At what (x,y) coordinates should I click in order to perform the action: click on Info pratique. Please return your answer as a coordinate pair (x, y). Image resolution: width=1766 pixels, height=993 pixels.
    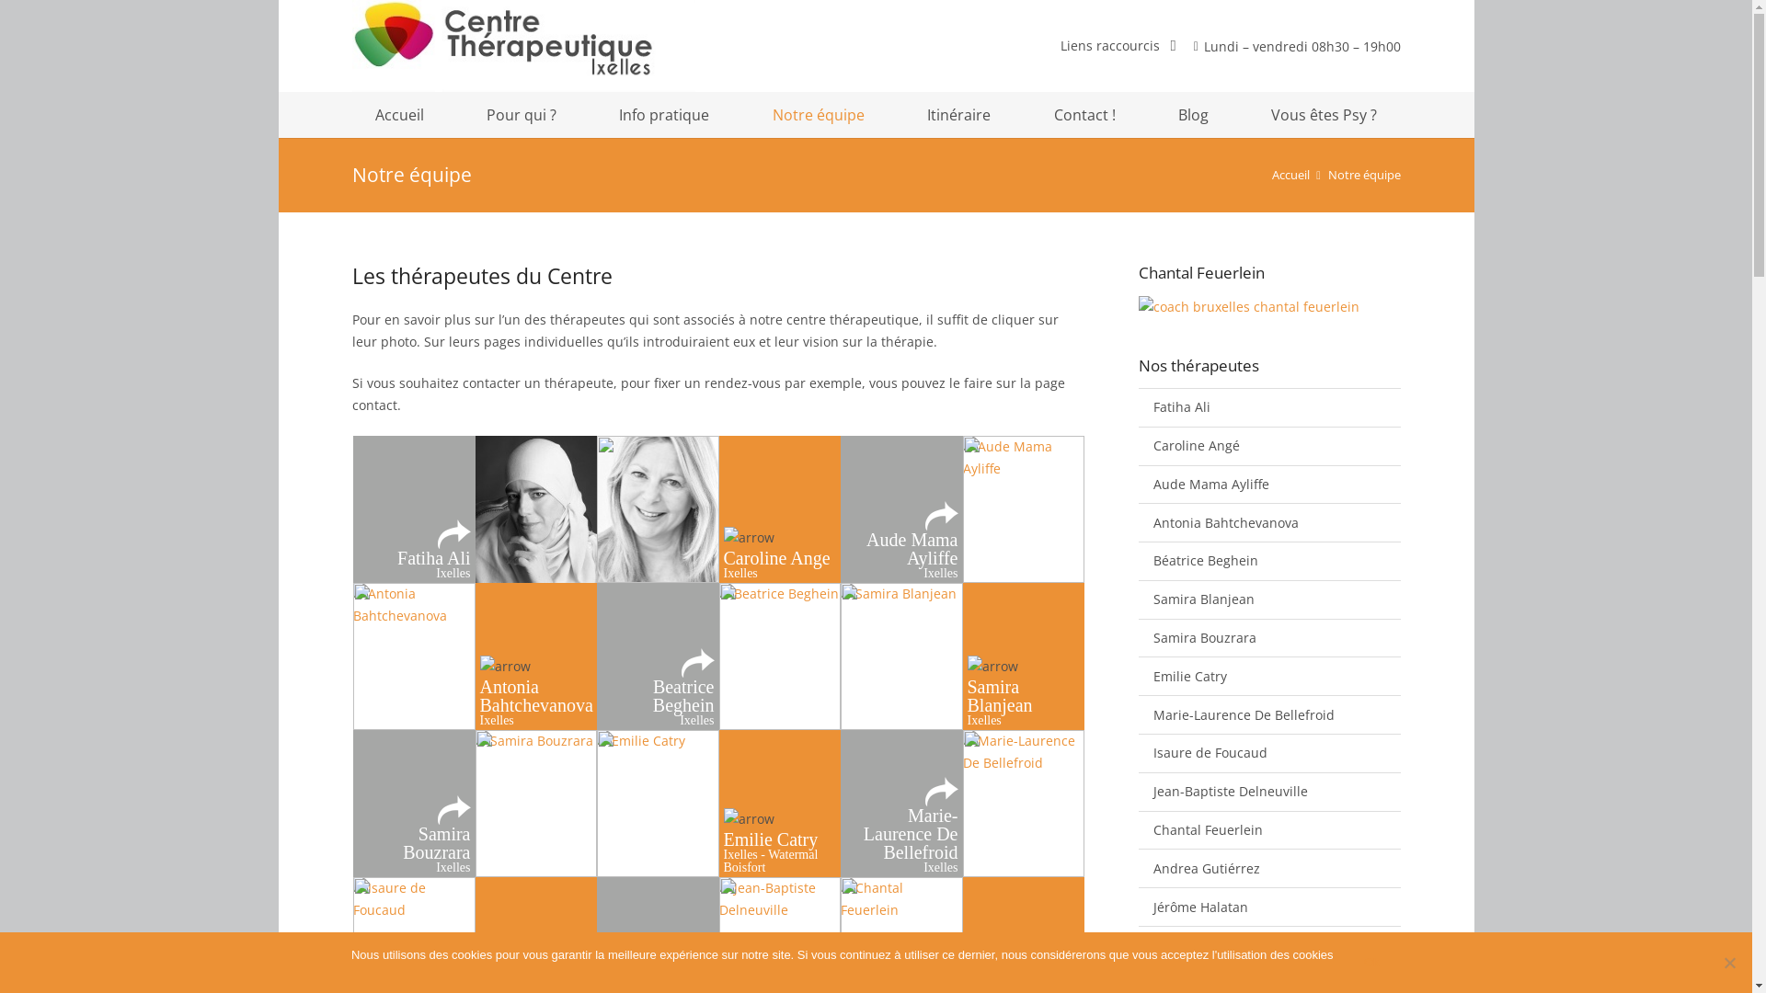
    Looking at the image, I should click on (664, 115).